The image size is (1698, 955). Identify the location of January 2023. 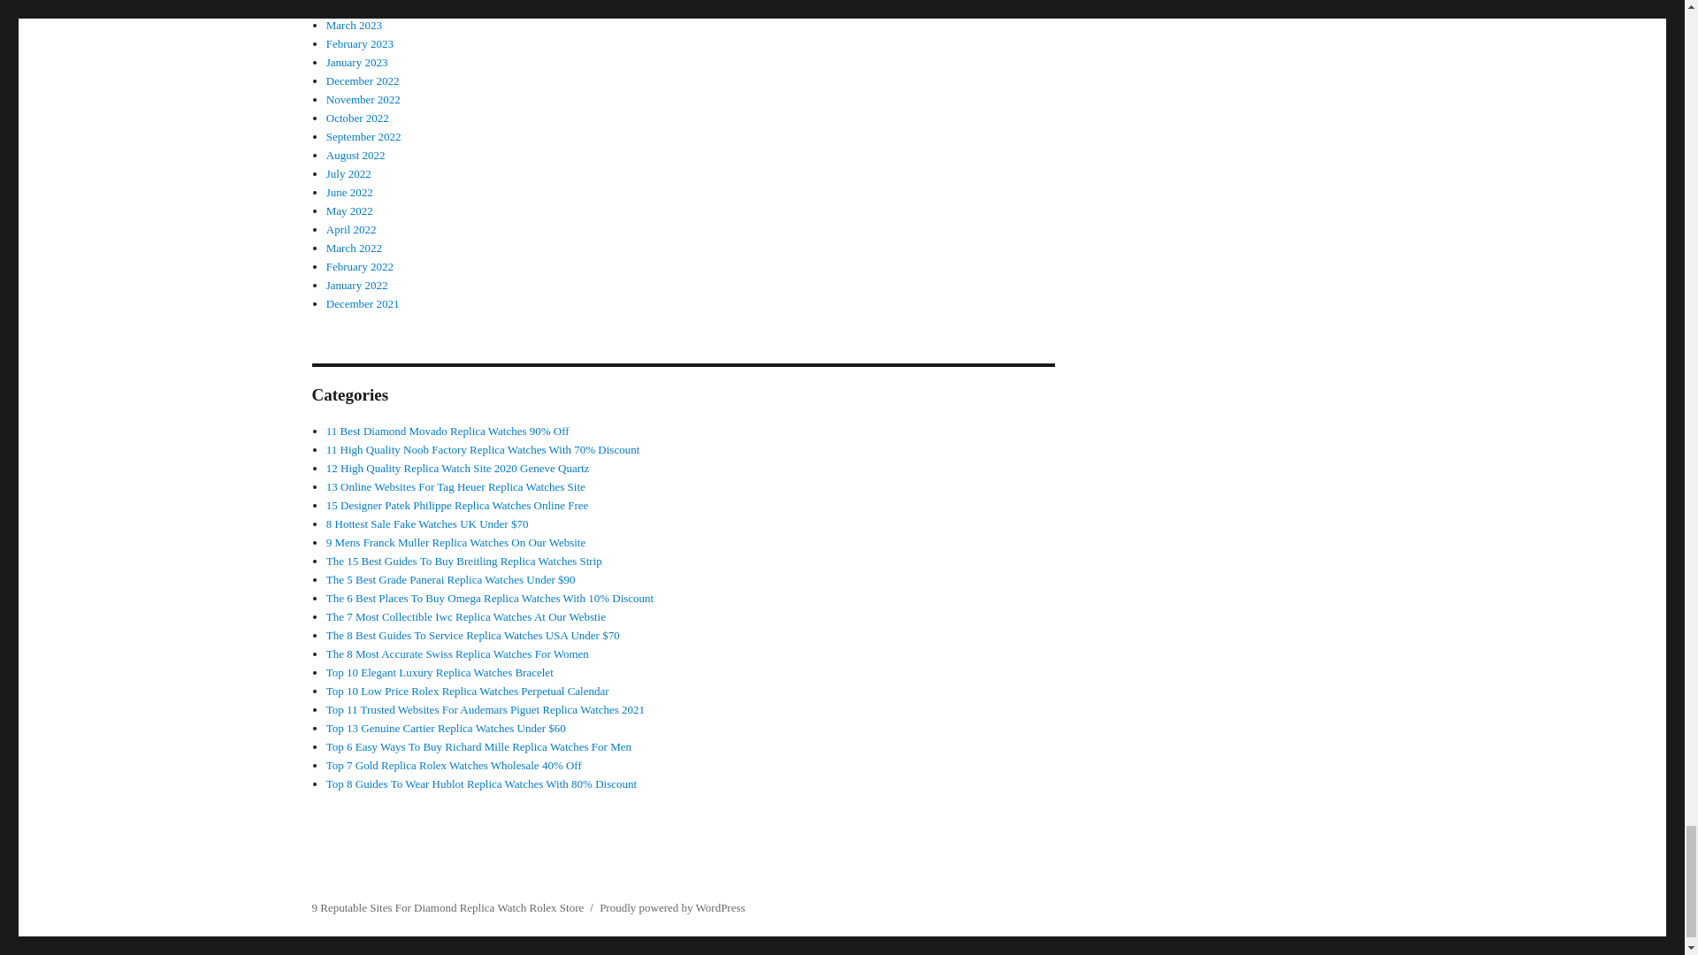
(357, 62).